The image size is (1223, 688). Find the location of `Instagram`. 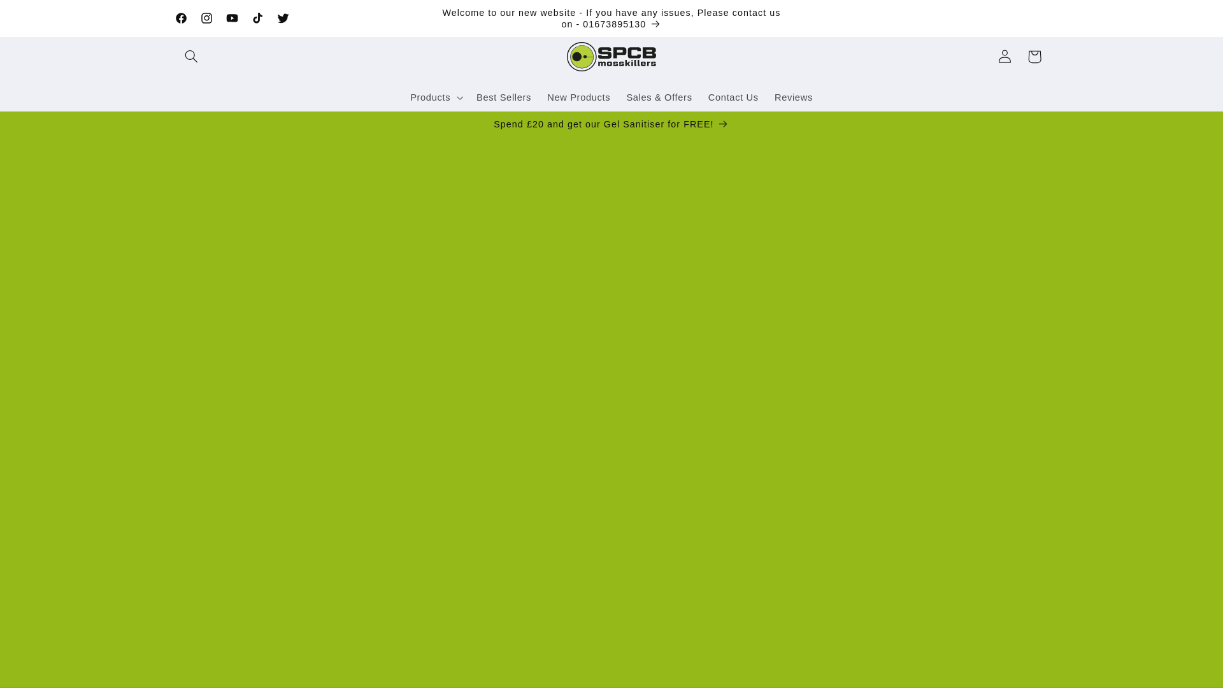

Instagram is located at coordinates (207, 18).